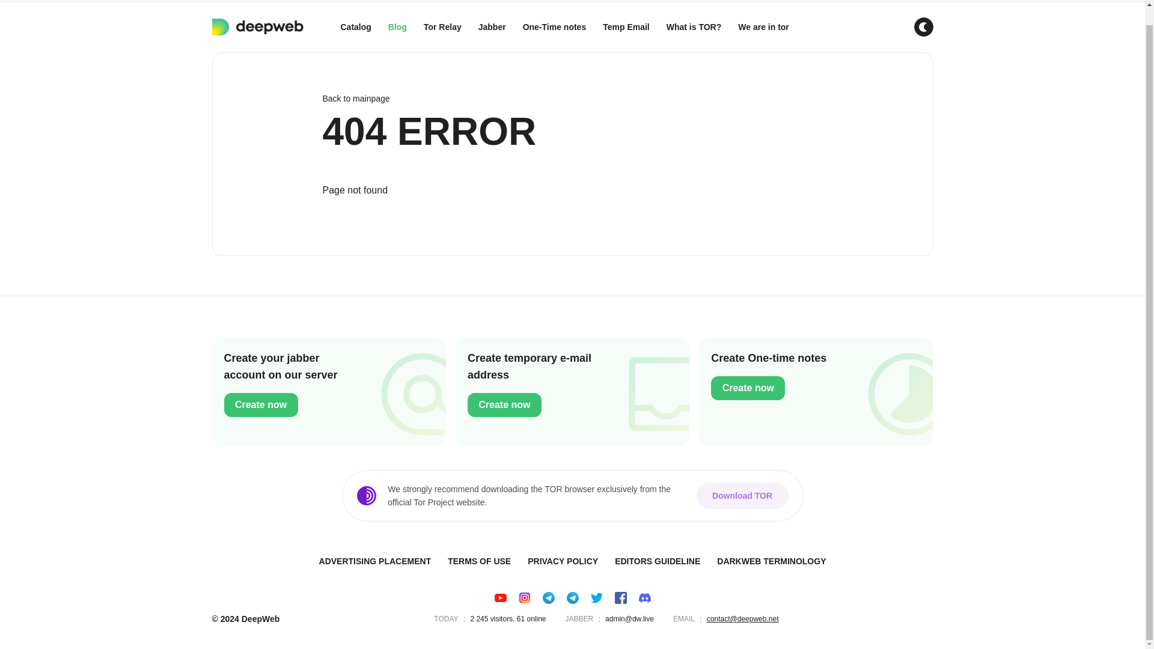 Image resolution: width=1154 pixels, height=649 pixels. I want to click on Download TOR, so click(742, 495).